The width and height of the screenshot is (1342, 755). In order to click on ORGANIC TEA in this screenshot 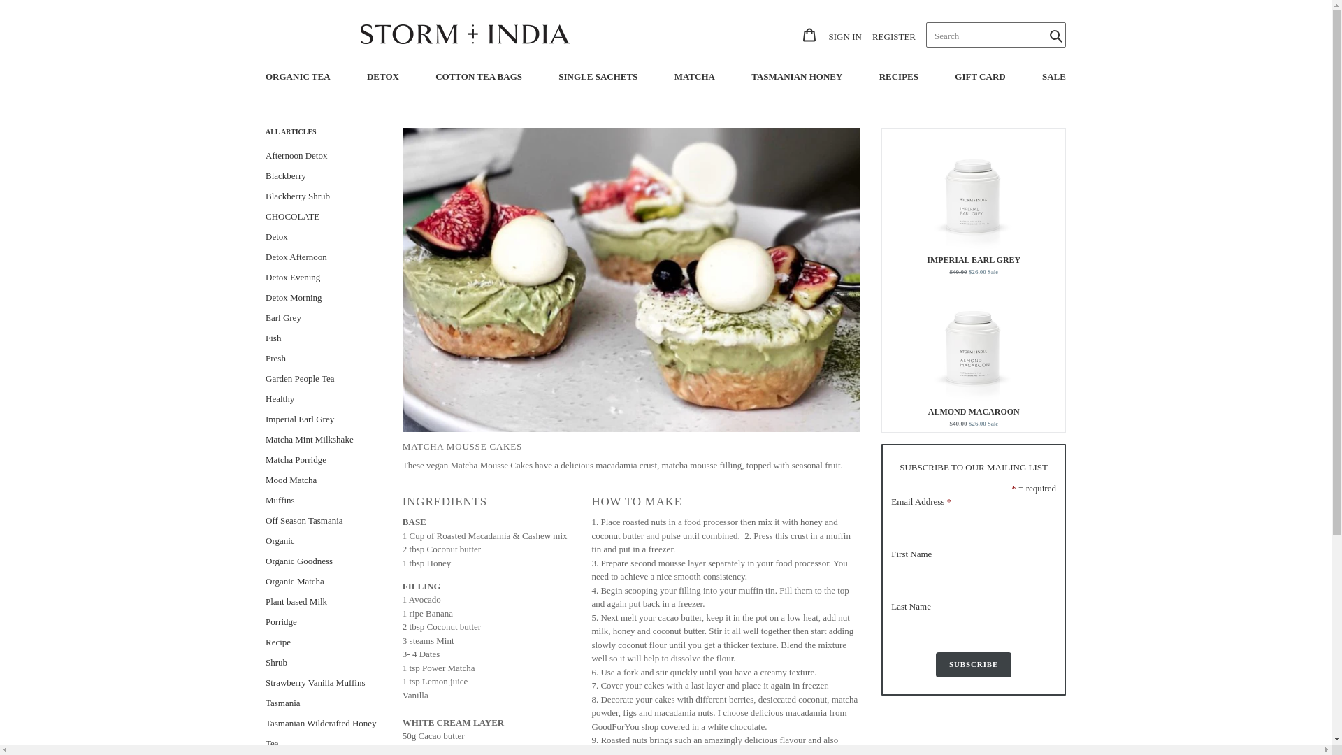, I will do `click(298, 78)`.